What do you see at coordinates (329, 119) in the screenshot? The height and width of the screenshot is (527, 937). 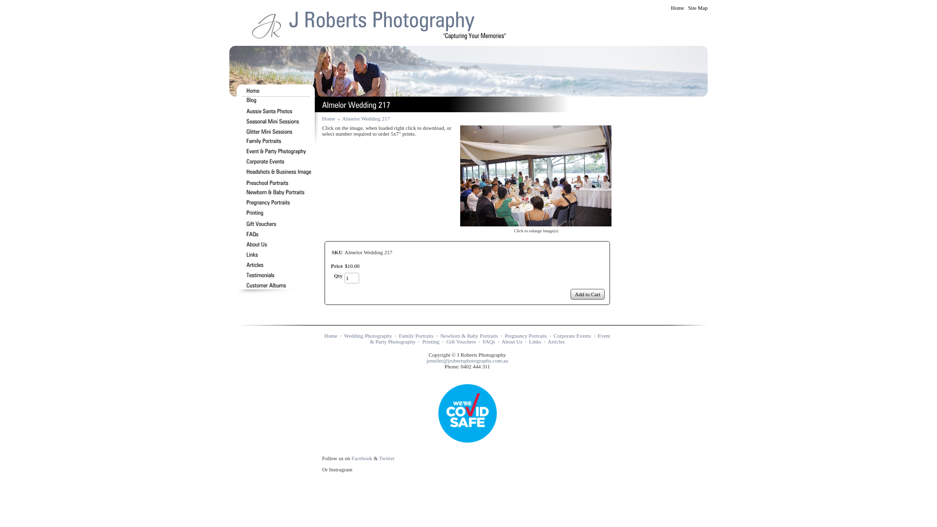 I see `Home` at bounding box center [329, 119].